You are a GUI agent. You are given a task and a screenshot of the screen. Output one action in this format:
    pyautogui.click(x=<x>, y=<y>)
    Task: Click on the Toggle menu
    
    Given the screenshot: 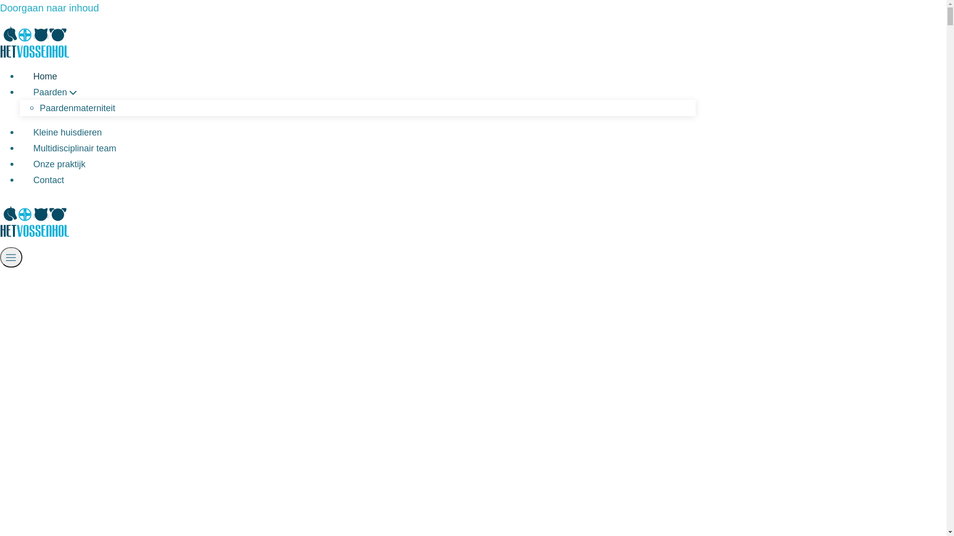 What is the action you would take?
    pyautogui.click(x=11, y=257)
    